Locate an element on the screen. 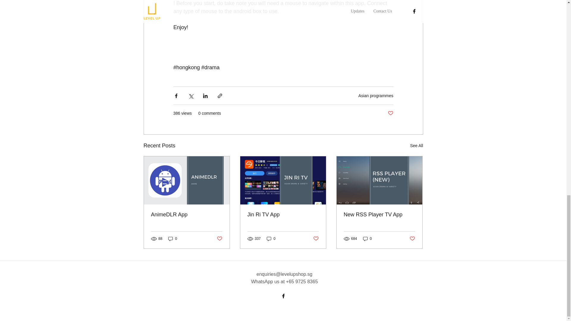 This screenshot has width=571, height=321. 0 is located at coordinates (271, 238).